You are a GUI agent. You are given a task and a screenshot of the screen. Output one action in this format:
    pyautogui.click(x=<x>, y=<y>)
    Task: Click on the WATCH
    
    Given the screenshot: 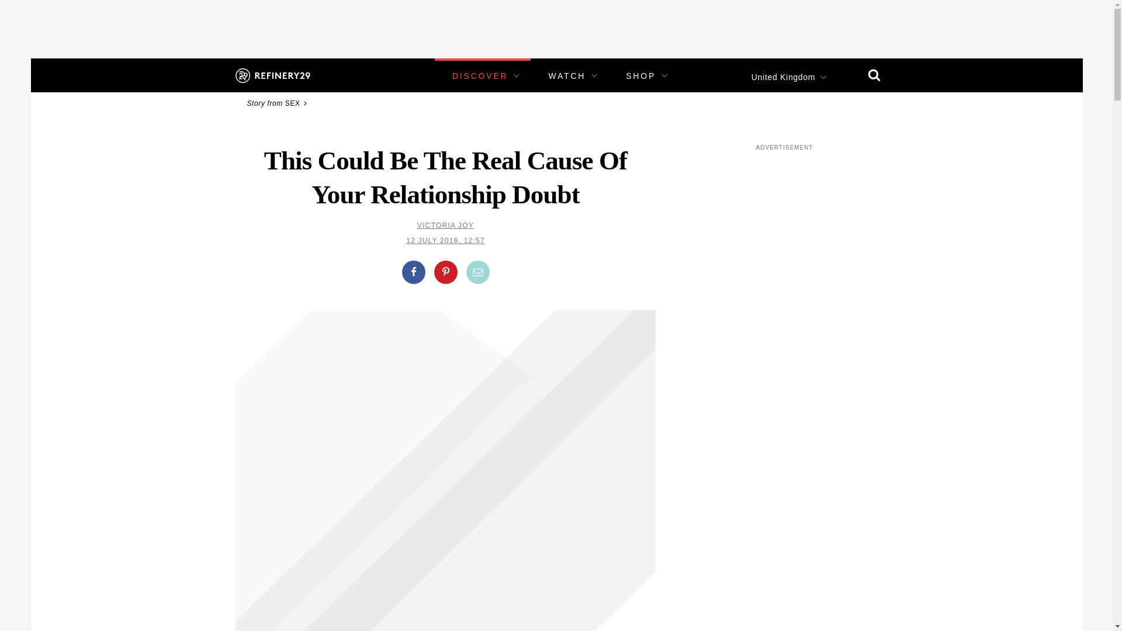 What is the action you would take?
    pyautogui.click(x=567, y=76)
    